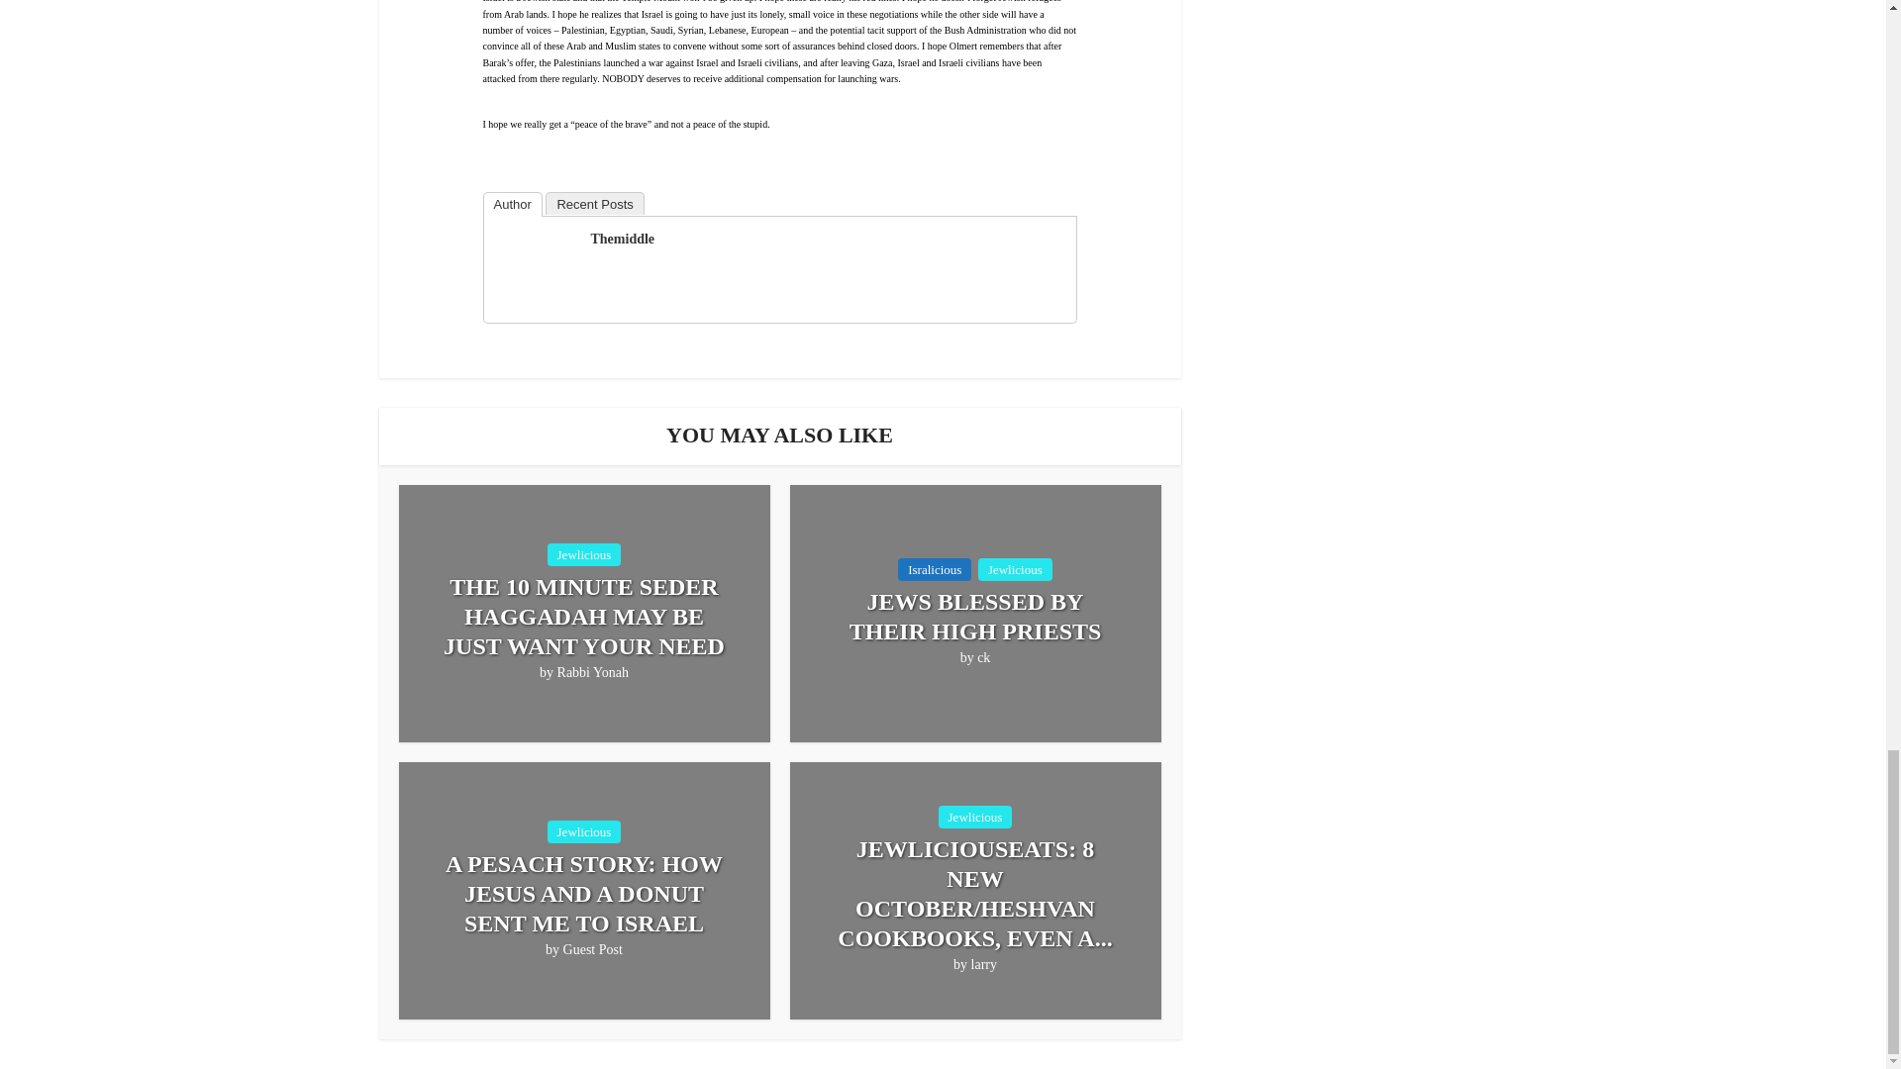 The width and height of the screenshot is (1901, 1069). Describe the element at coordinates (583, 893) in the screenshot. I see `A Pesach Story: How Jesus and a Donut Sent me to Israel` at that location.